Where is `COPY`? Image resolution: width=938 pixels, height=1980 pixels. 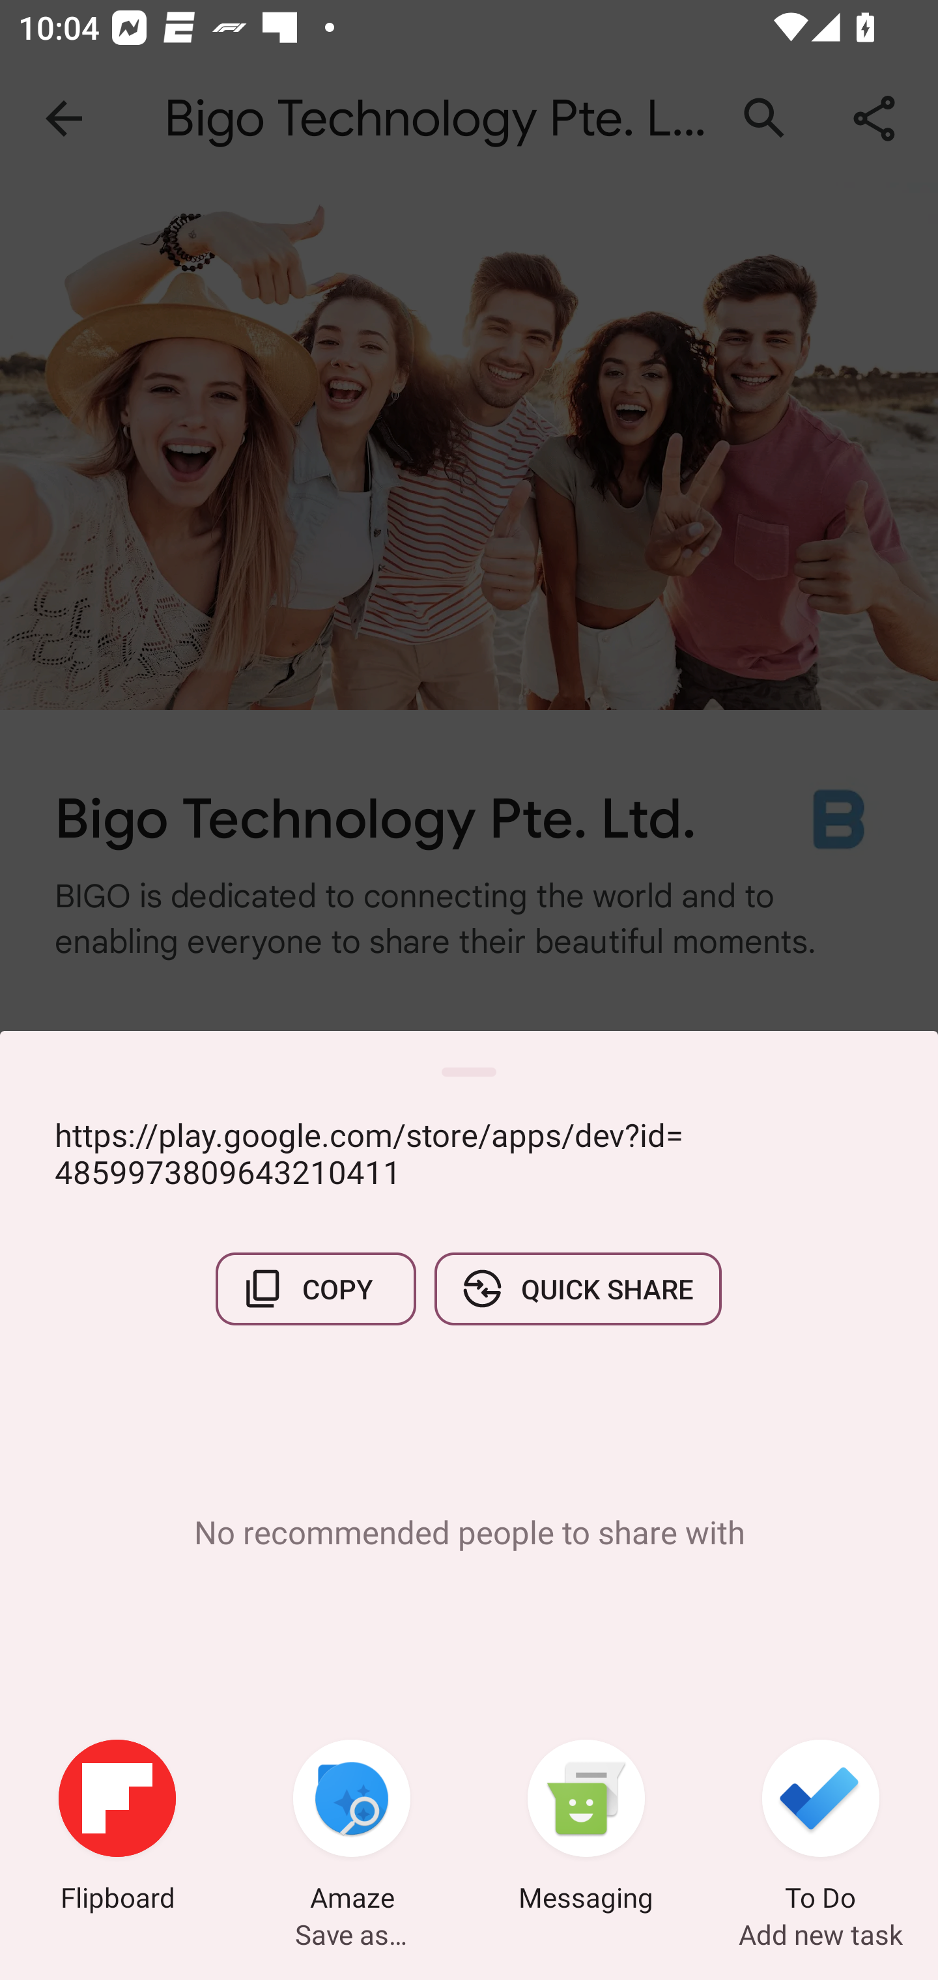
COPY is located at coordinates (316, 1288).